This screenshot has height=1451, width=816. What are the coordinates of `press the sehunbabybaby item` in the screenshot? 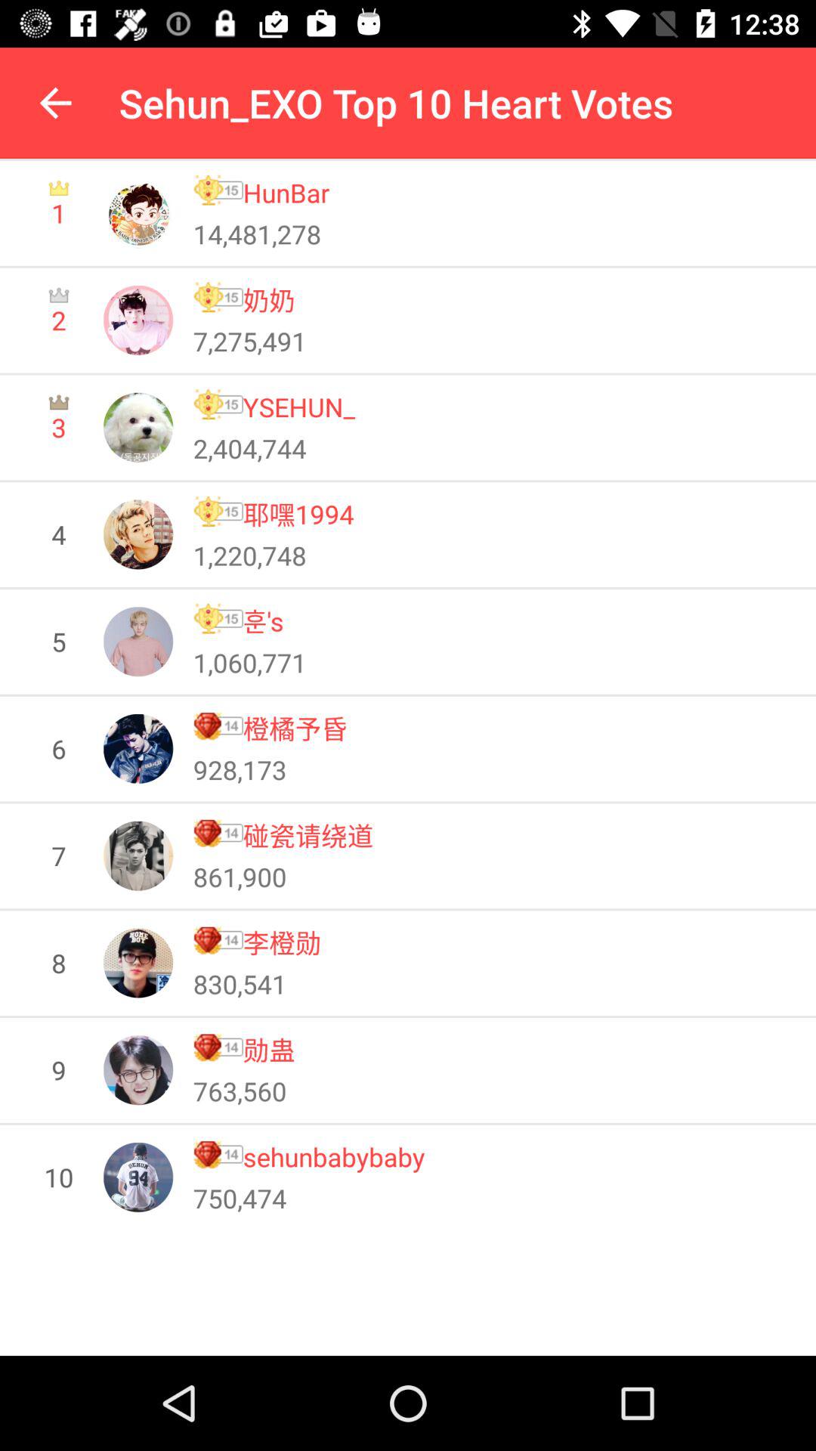 It's located at (334, 1156).